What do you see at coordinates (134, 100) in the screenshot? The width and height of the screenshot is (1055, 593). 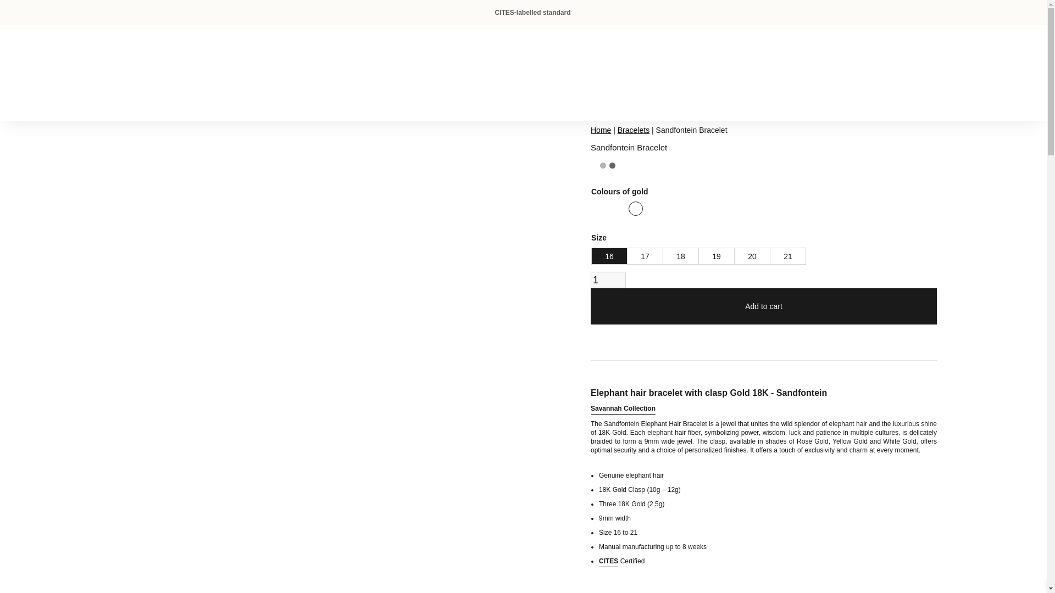 I see `Back` at bounding box center [134, 100].